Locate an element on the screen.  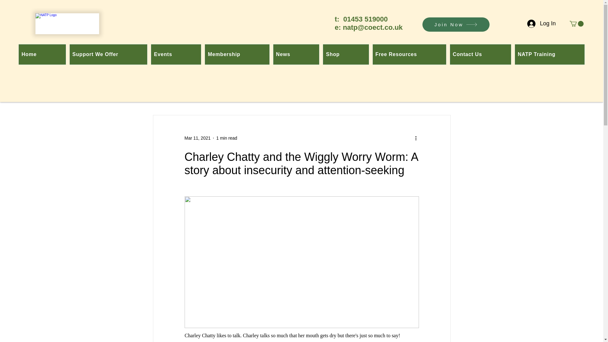
Mar 11, 2021 is located at coordinates (197, 138).